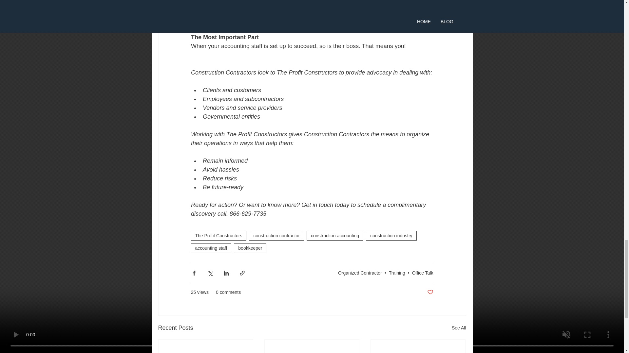 The width and height of the screenshot is (629, 353). Describe the element at coordinates (276, 235) in the screenshot. I see `construction contractor` at that location.